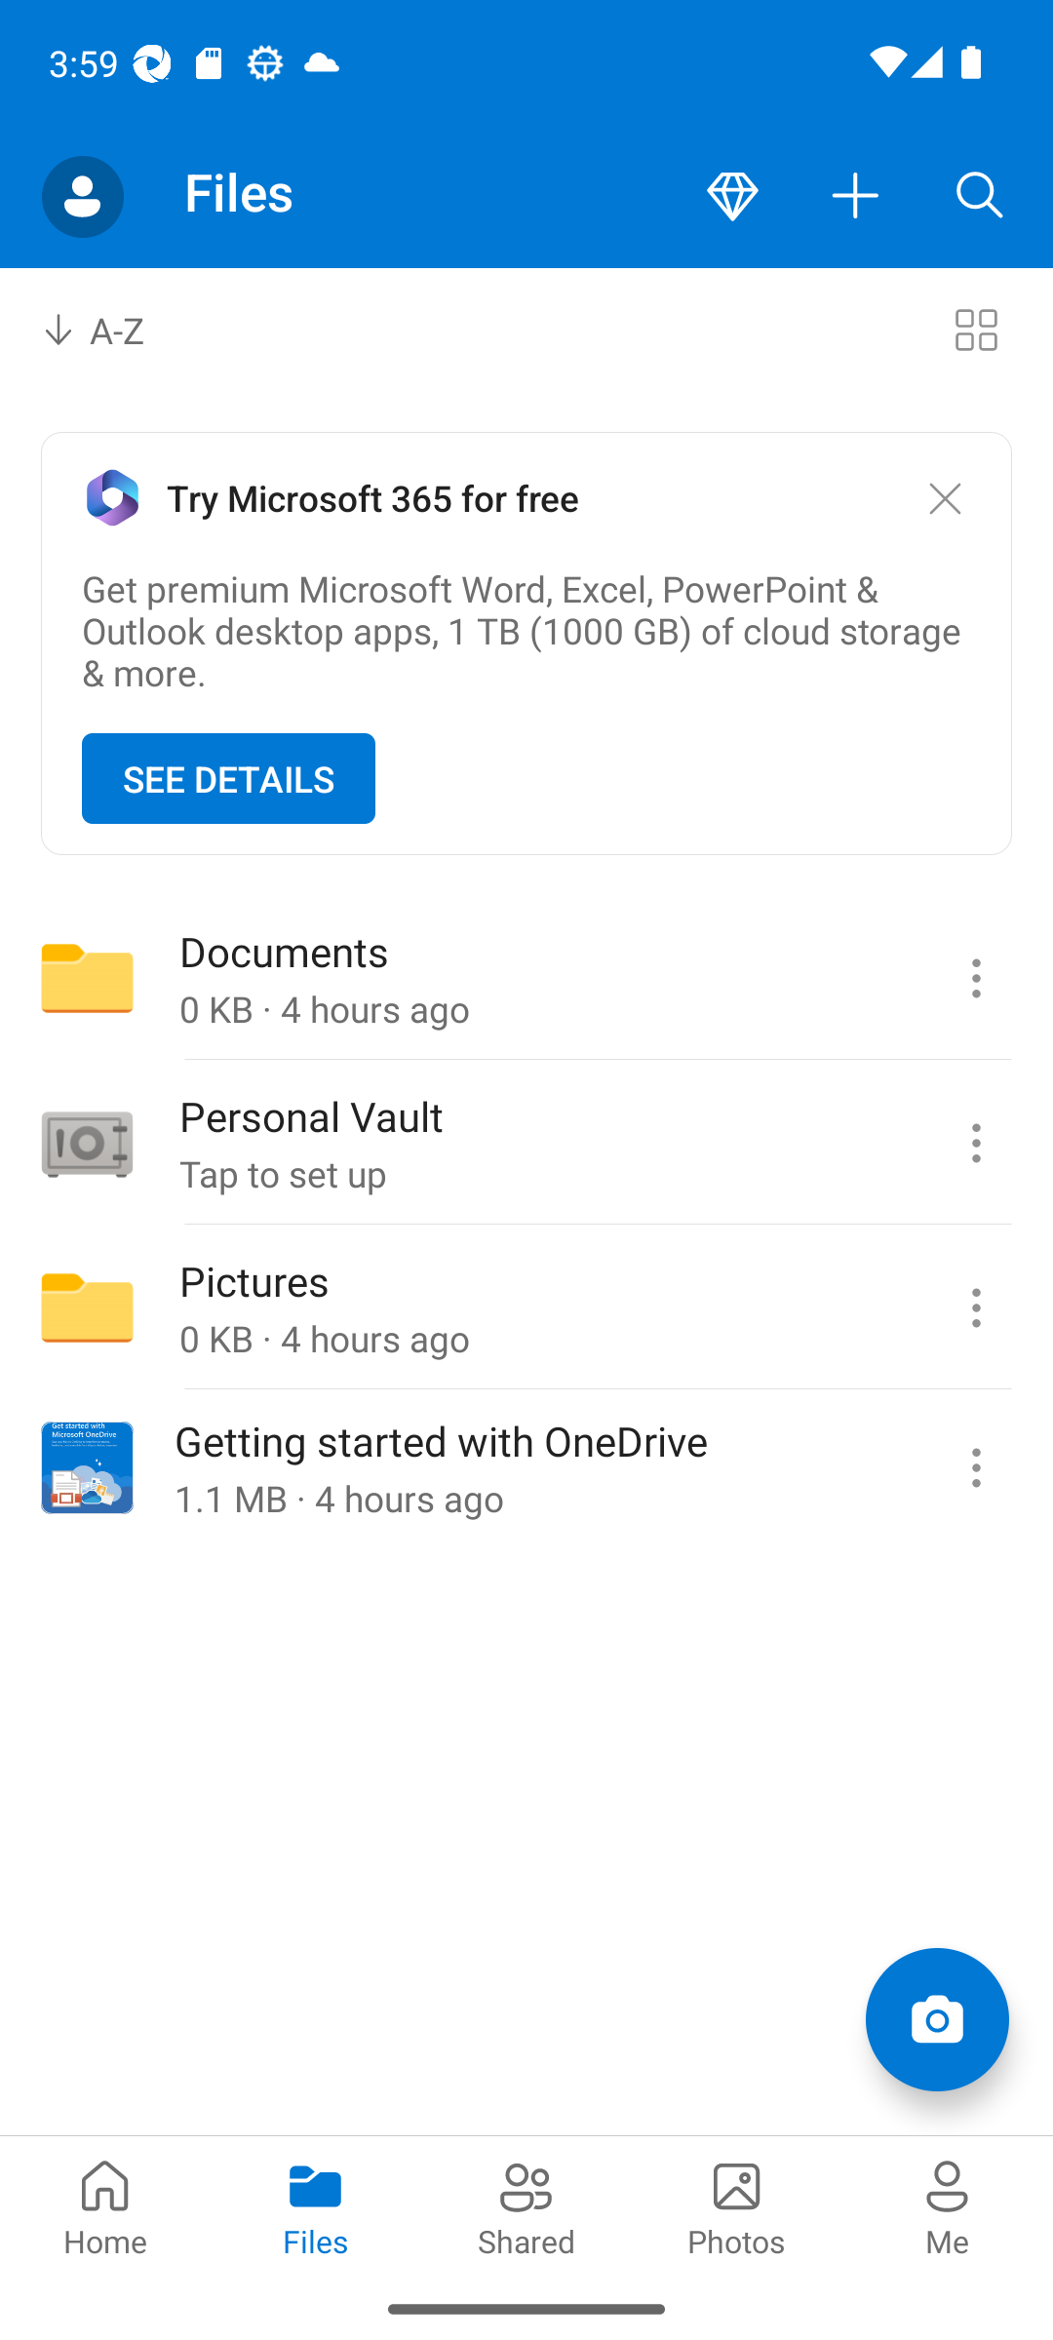  Describe the element at coordinates (737, 2205) in the screenshot. I see `Photos pivot Photos` at that location.